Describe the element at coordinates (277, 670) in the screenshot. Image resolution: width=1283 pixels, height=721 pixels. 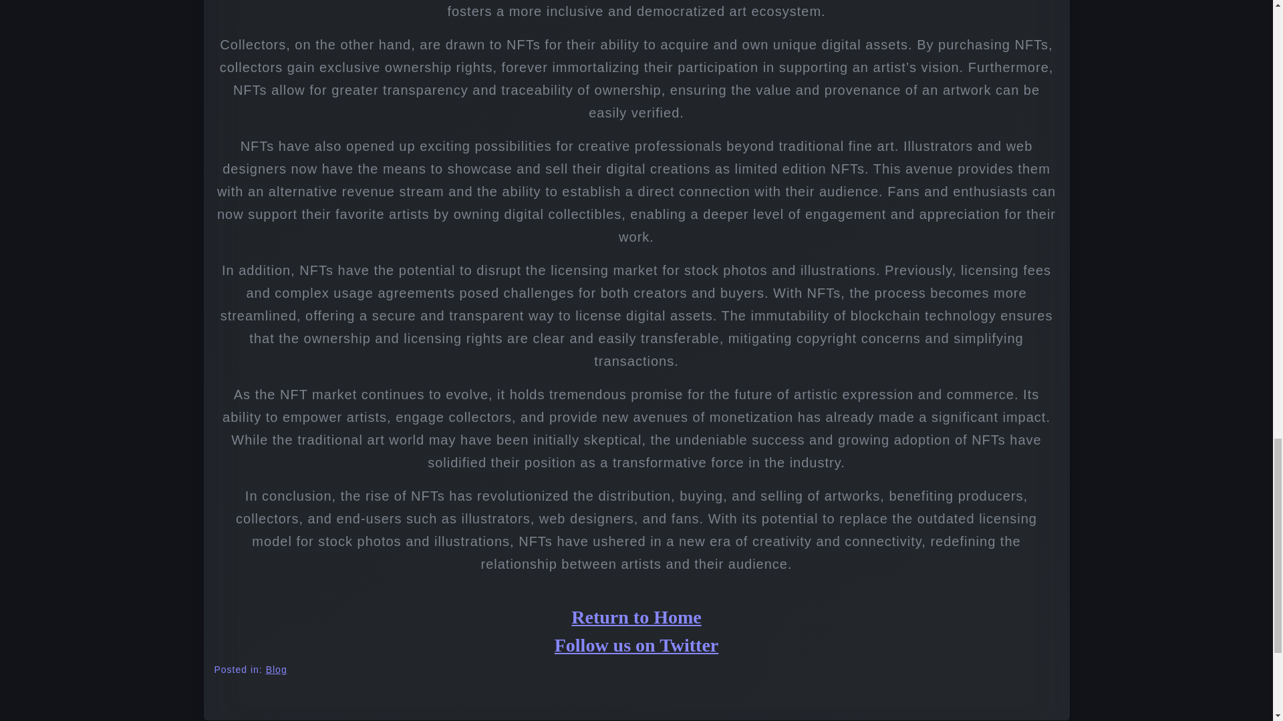
I see `Blog` at that location.